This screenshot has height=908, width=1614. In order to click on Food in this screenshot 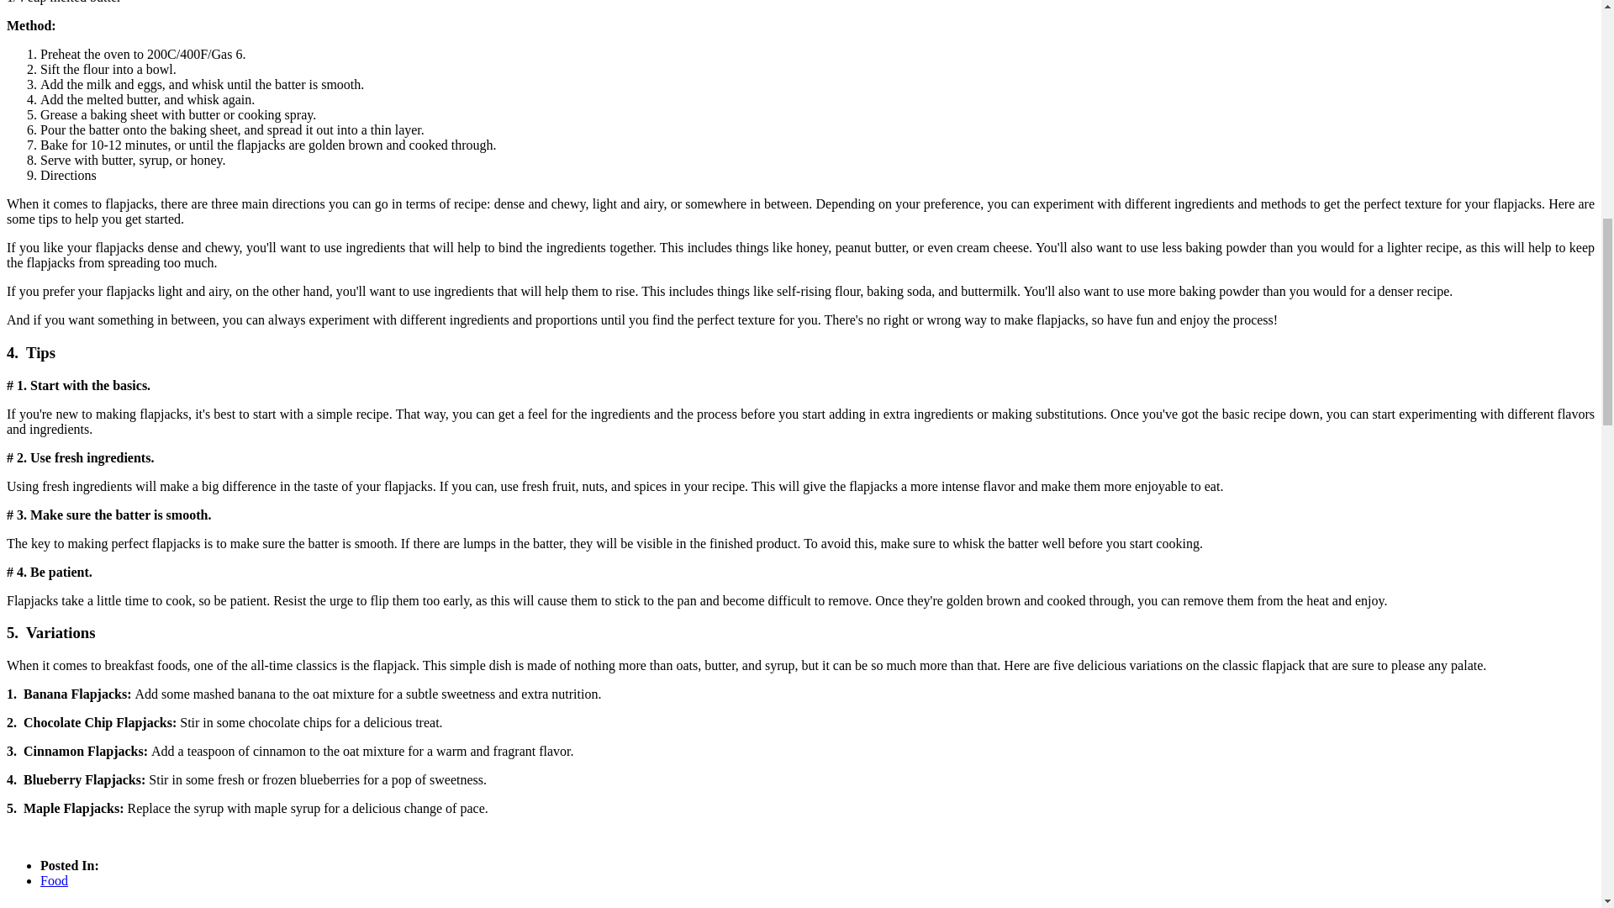, I will do `click(54, 880)`.